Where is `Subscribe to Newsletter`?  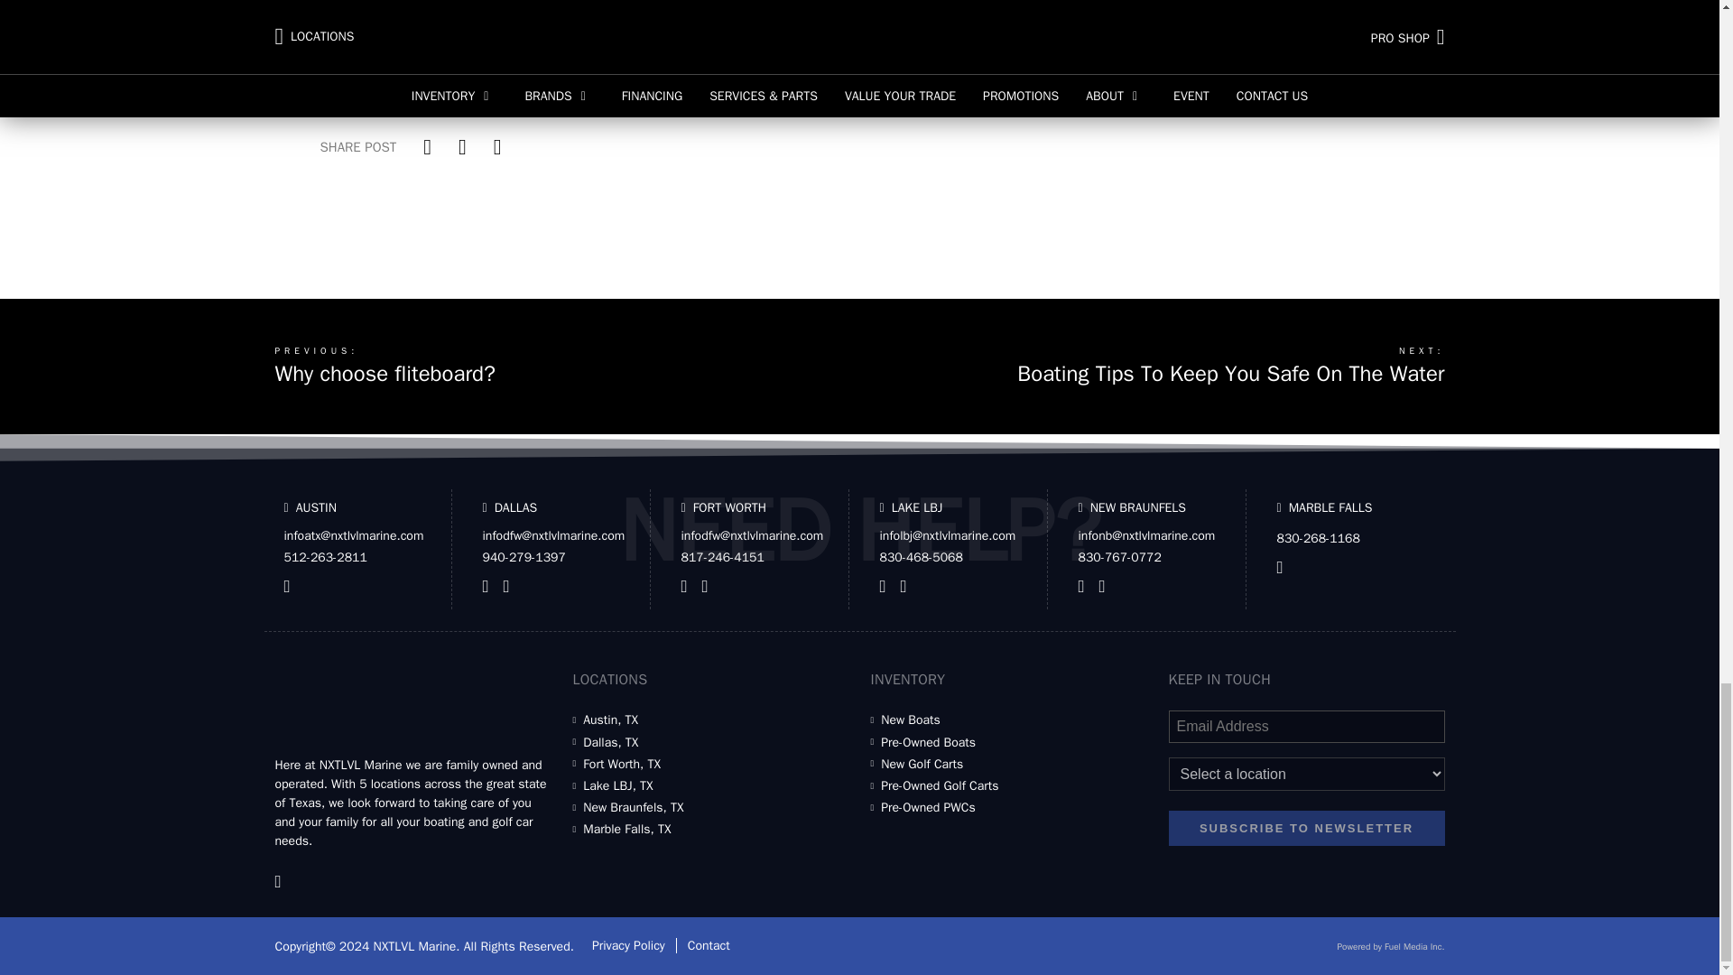
Subscribe to Newsletter is located at coordinates (1305, 828).